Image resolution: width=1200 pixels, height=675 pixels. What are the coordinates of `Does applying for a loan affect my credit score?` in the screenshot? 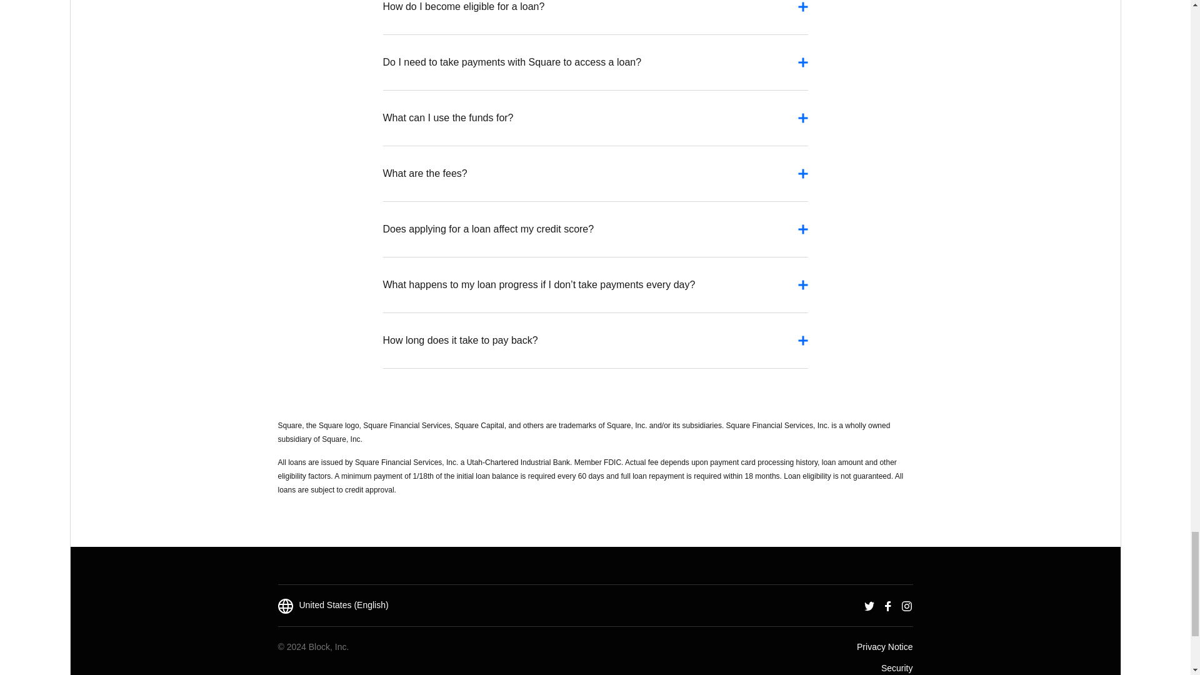 It's located at (595, 235).